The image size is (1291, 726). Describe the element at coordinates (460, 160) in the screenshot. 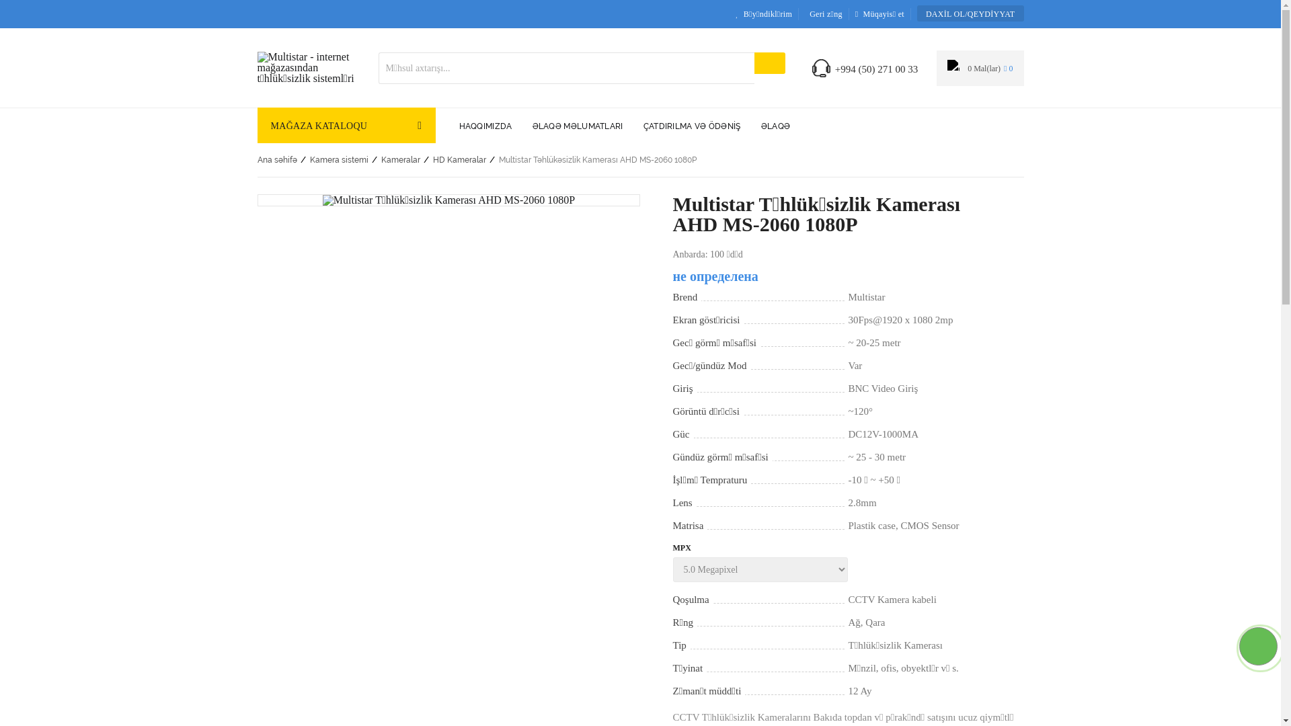

I see `HD Kameralar` at that location.